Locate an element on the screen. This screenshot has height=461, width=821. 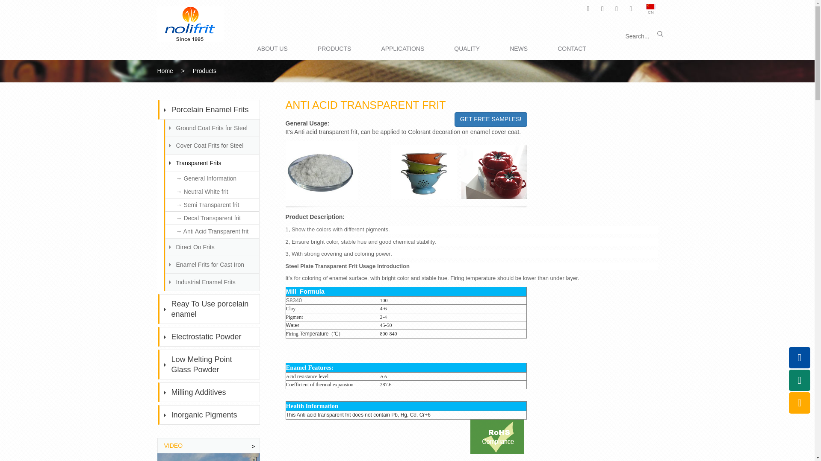
Cover Coat Frits for Steel is located at coordinates (211, 145).